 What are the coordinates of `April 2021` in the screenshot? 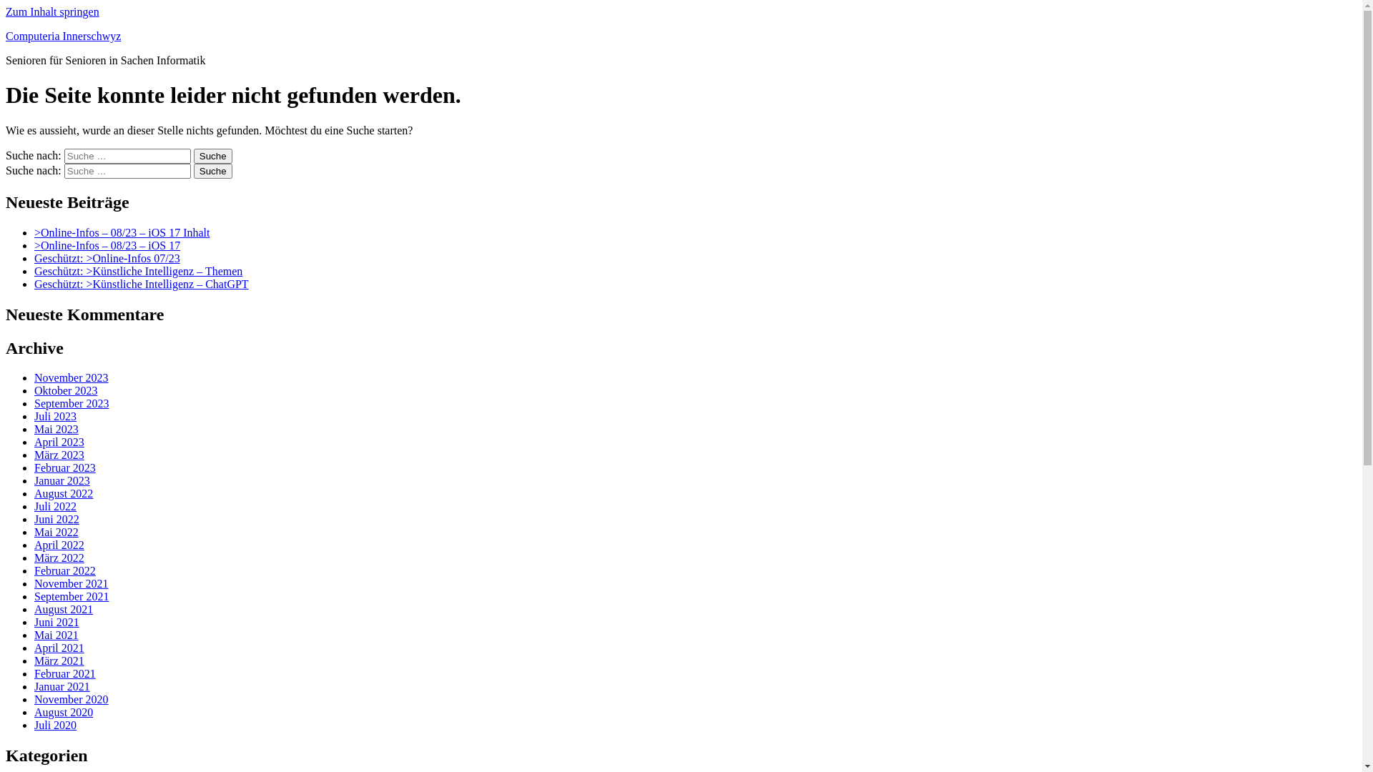 It's located at (59, 648).